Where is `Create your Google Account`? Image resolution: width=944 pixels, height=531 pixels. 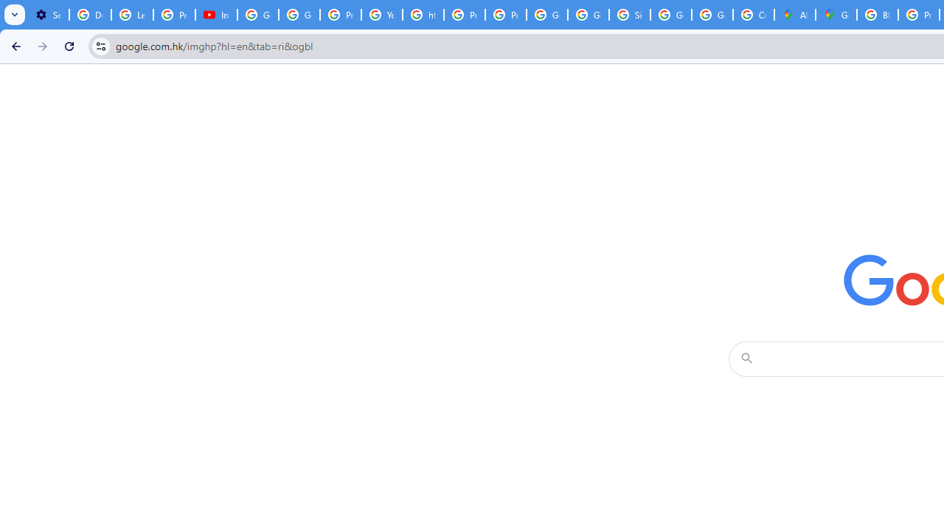
Create your Google Account is located at coordinates (754, 15).